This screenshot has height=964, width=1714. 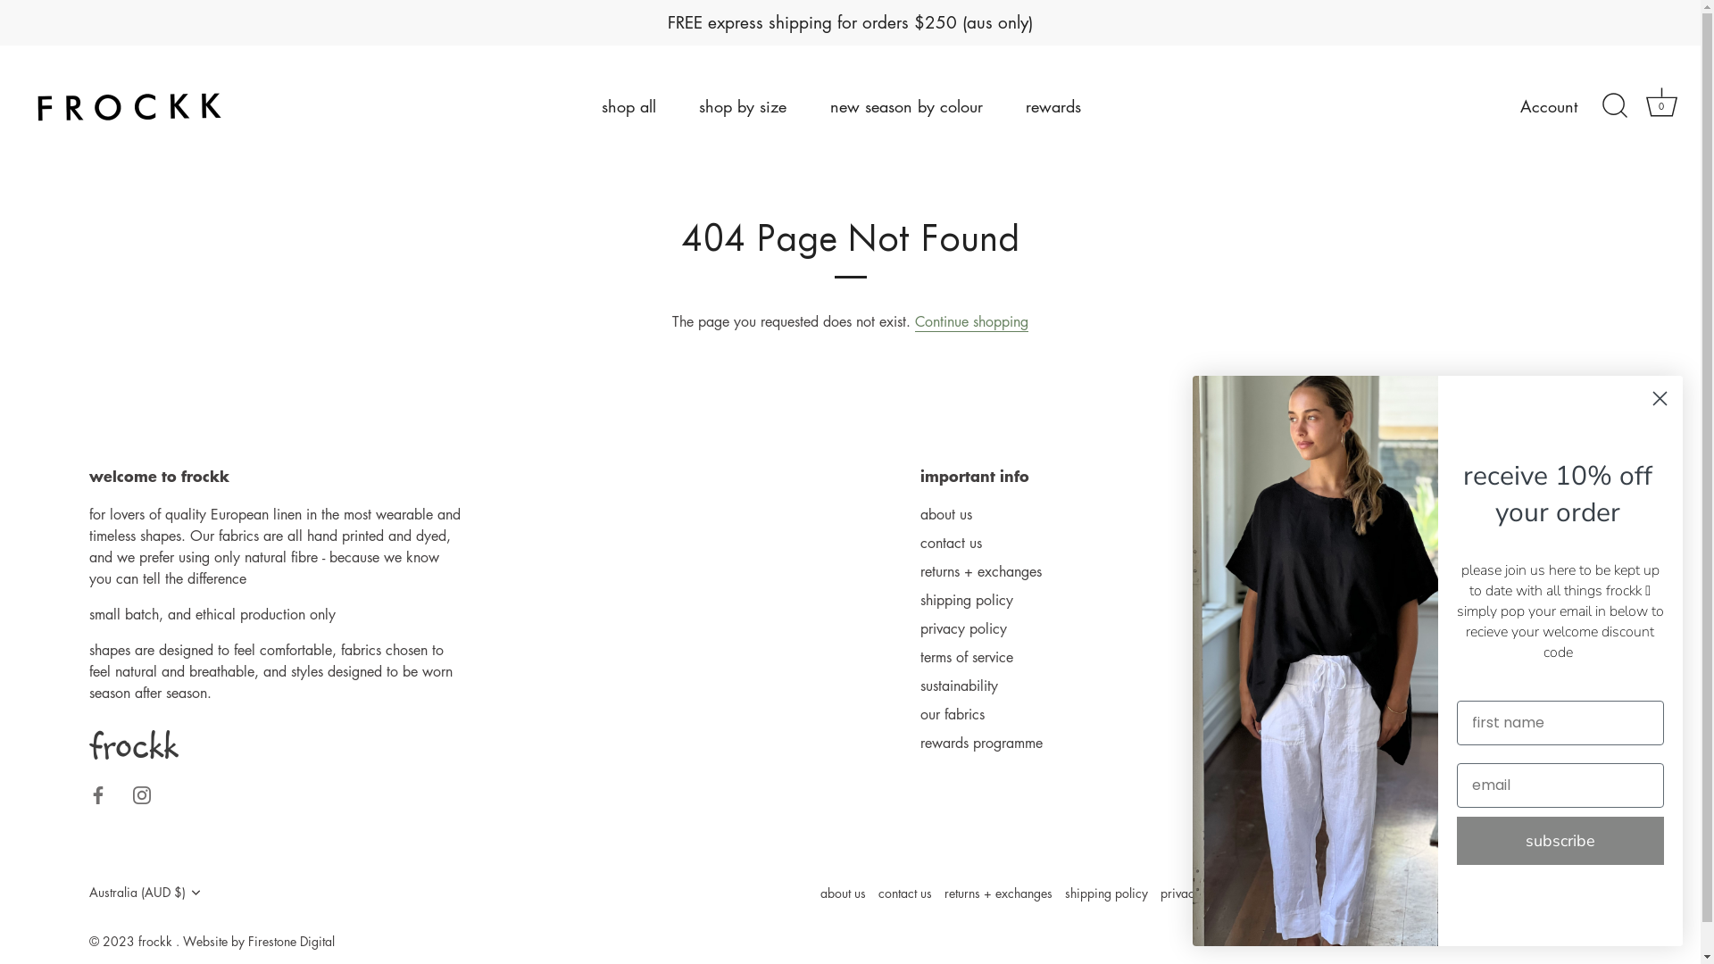 What do you see at coordinates (850, 23) in the screenshot?
I see `FREE express shipping for orders $250 (aus only)` at bounding box center [850, 23].